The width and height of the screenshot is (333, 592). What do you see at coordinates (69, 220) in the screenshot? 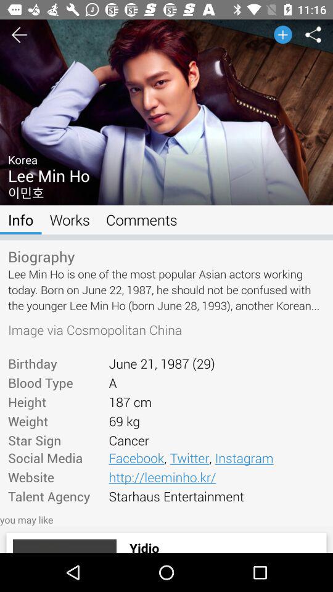
I see `scroll until works app` at bounding box center [69, 220].